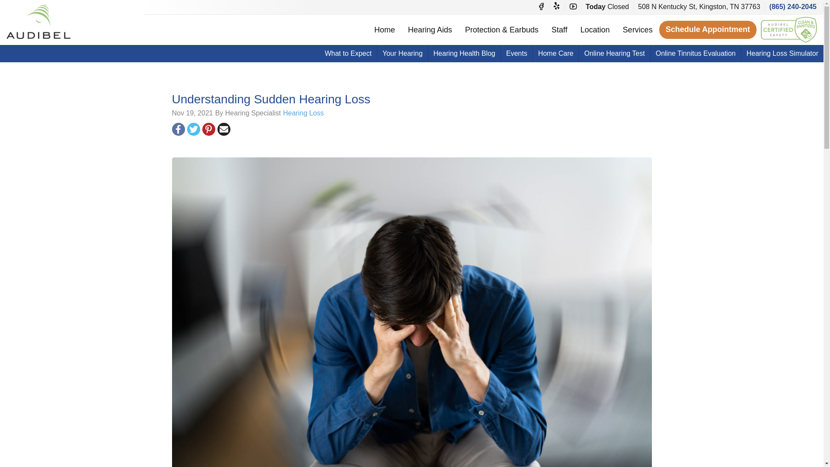 This screenshot has width=830, height=467. I want to click on Hearing Health Blog, so click(464, 53).